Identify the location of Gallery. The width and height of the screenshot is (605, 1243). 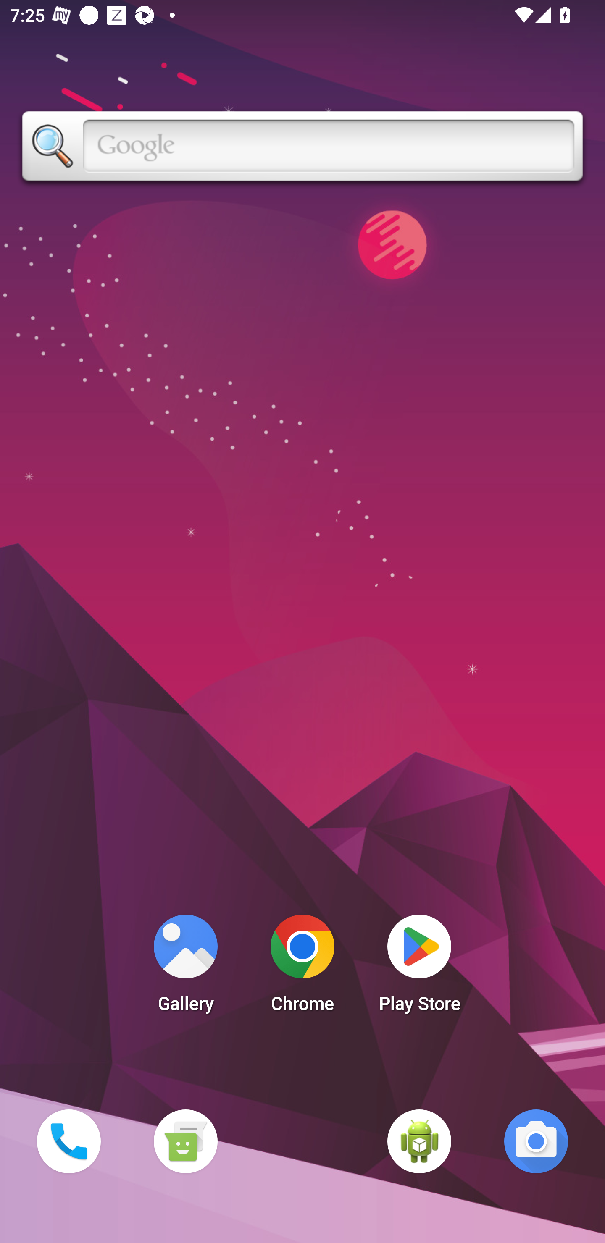
(185, 968).